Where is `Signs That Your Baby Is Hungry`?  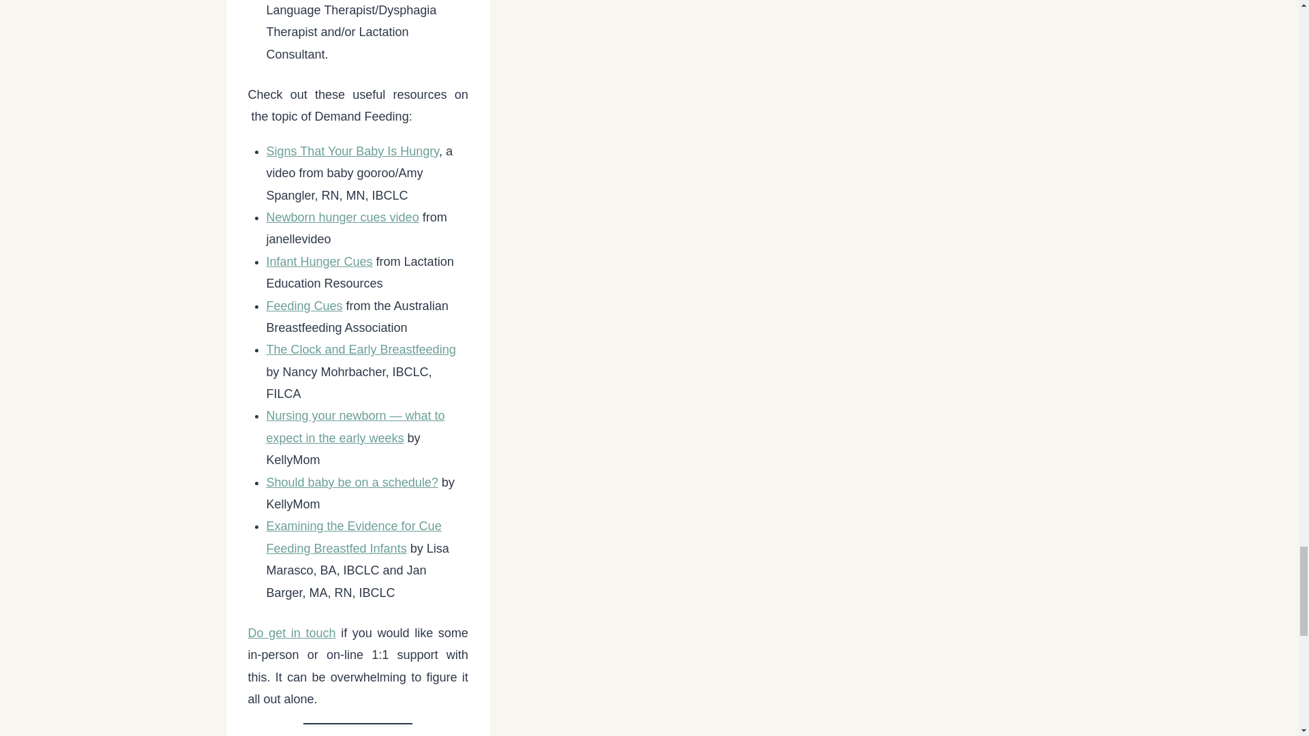
Signs That Your Baby Is Hungry is located at coordinates (352, 151).